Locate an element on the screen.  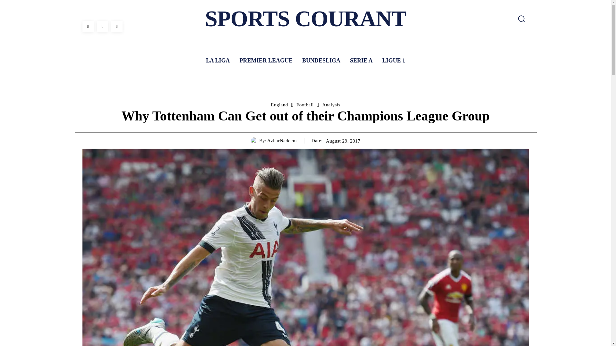
SERIE A is located at coordinates (361, 60).